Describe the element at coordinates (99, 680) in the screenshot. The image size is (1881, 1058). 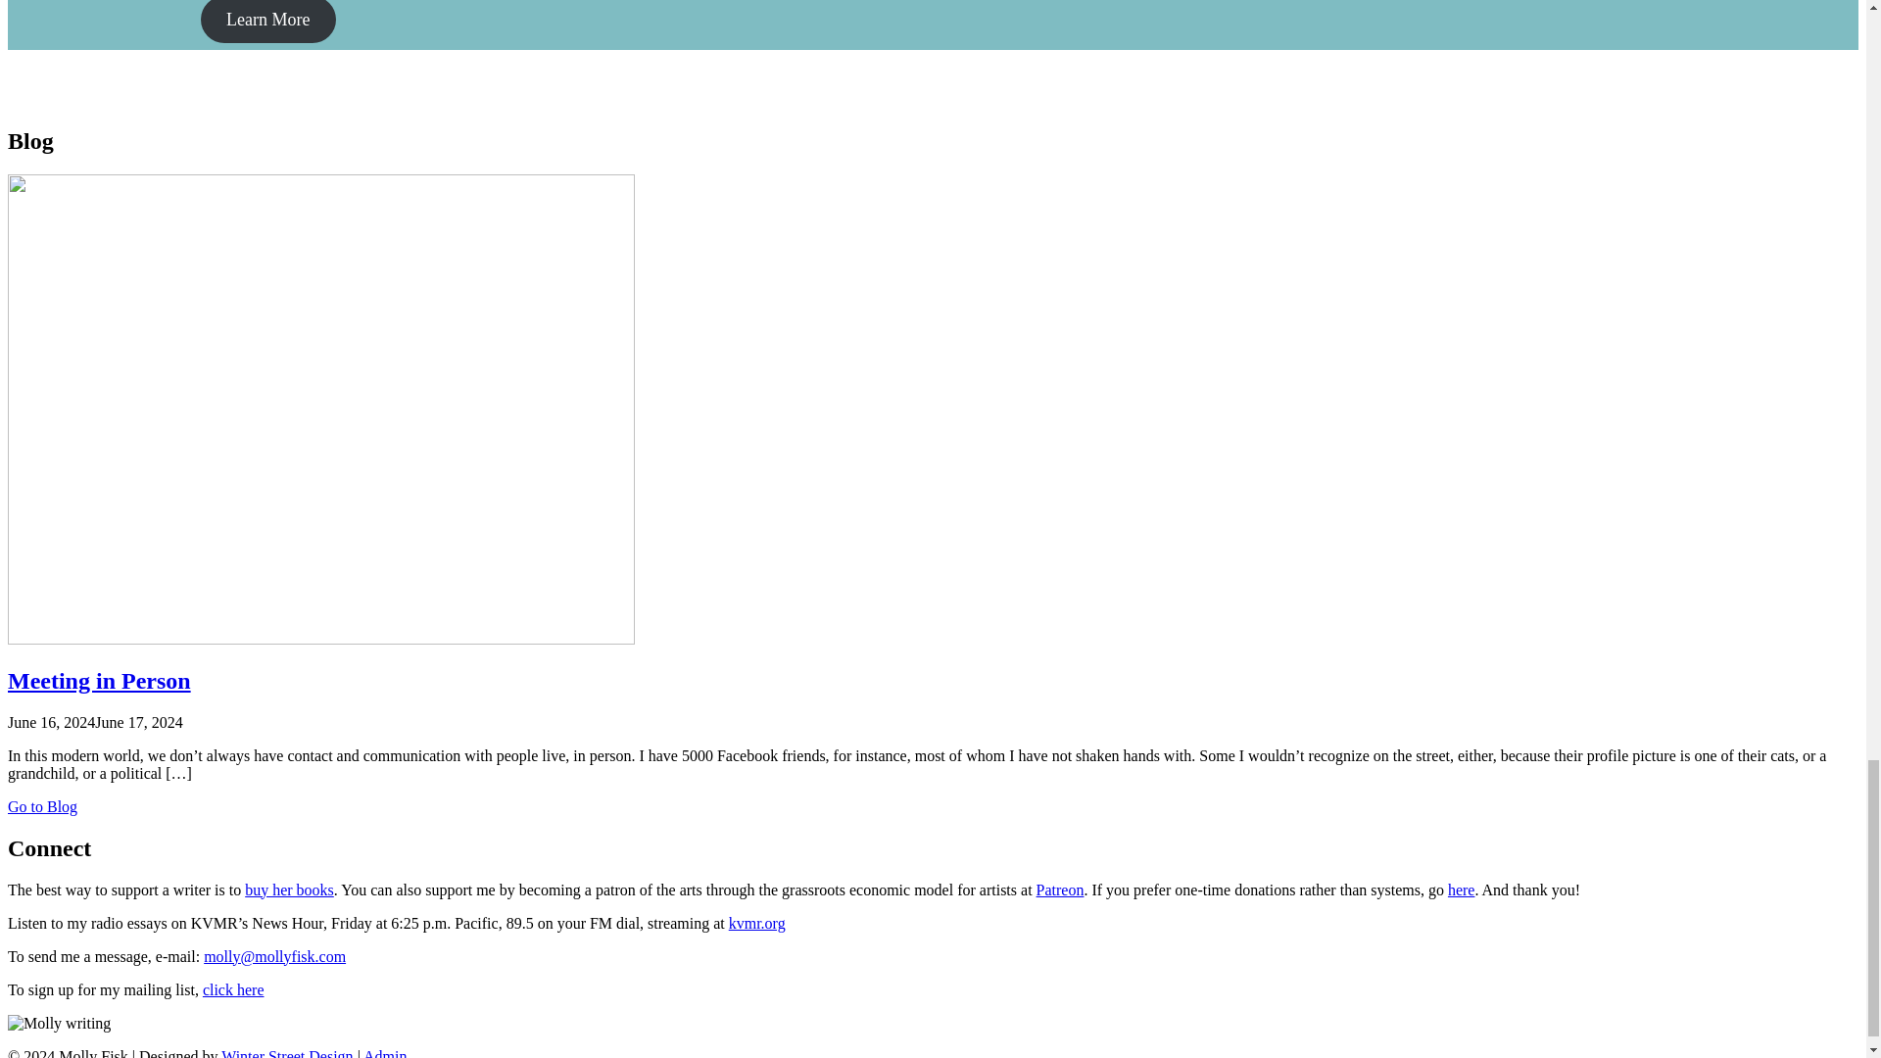
I see `Meeting in Person` at that location.